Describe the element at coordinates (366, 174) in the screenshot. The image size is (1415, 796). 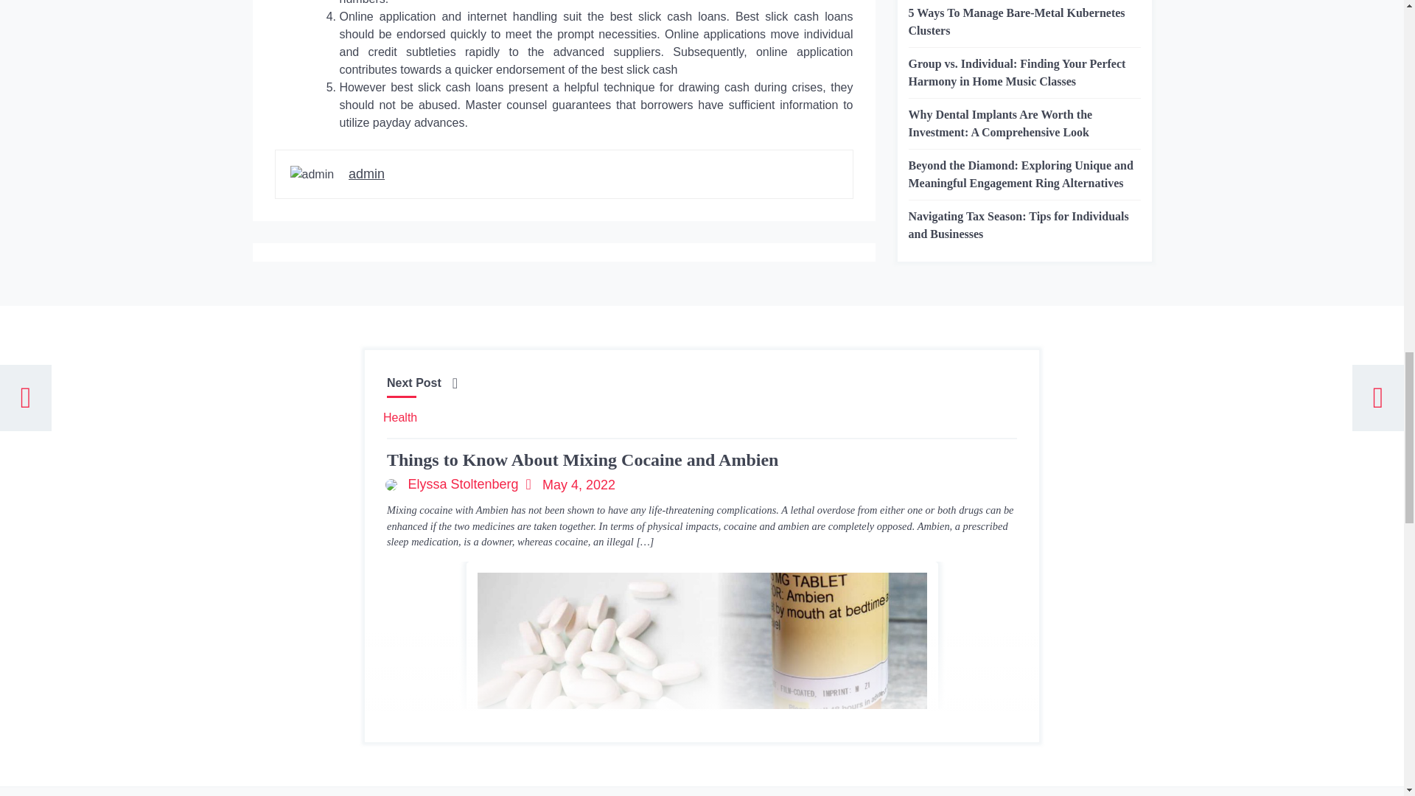
I see `admin` at that location.